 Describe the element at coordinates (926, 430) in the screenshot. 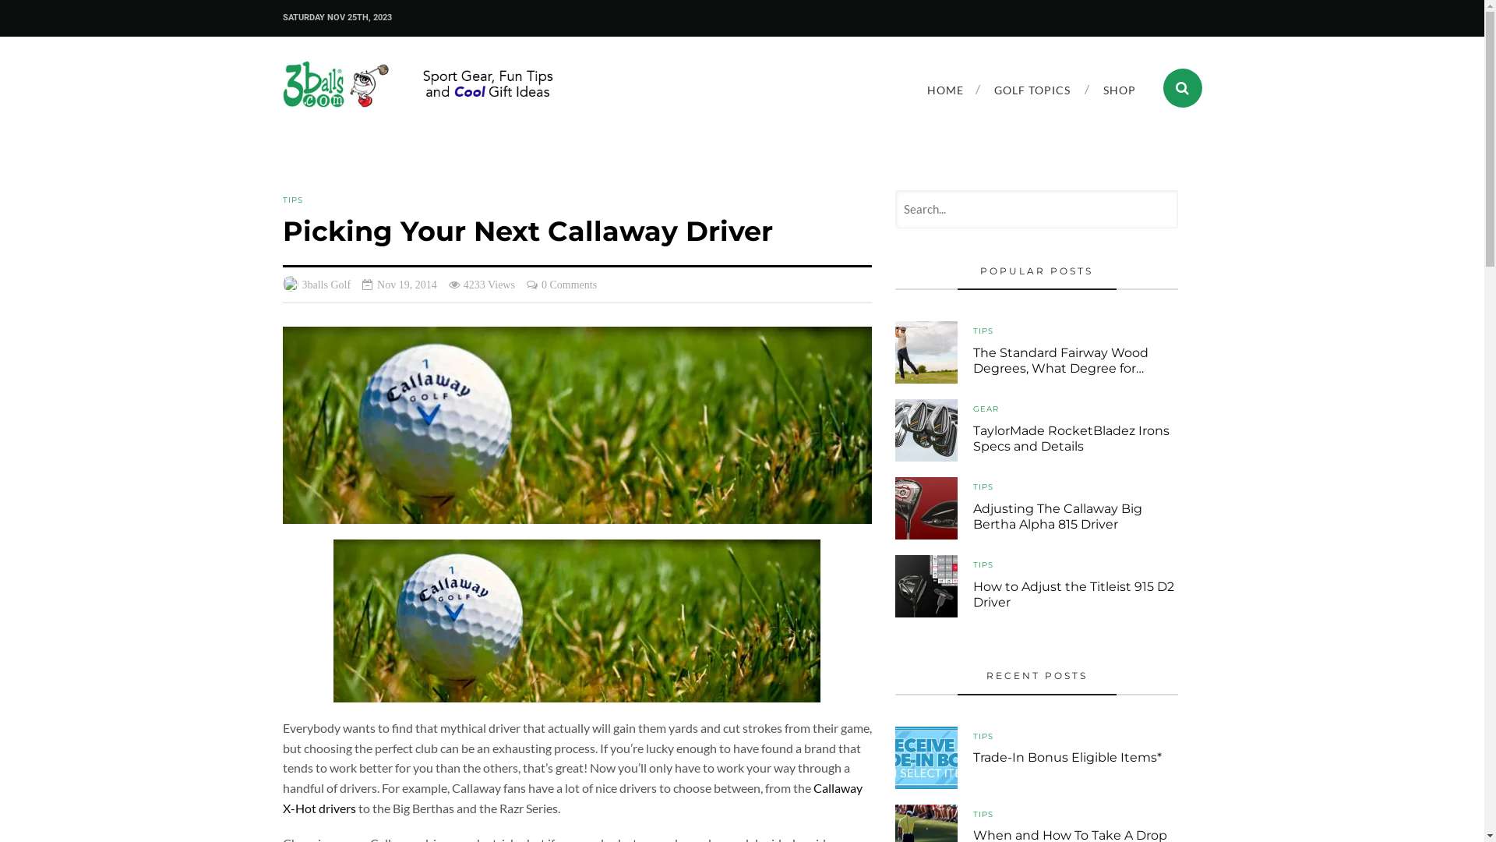

I see `TaylorMade RocketBladez Irons Specs and Details` at that location.